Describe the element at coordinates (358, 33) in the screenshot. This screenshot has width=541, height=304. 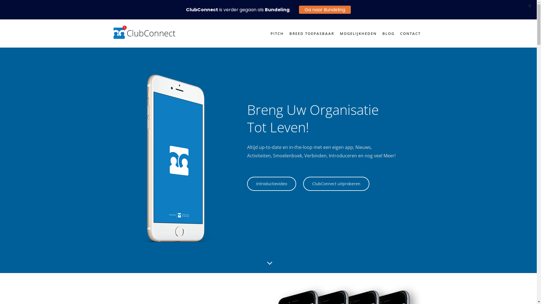
I see `MOGELIJKHEDEN` at that location.